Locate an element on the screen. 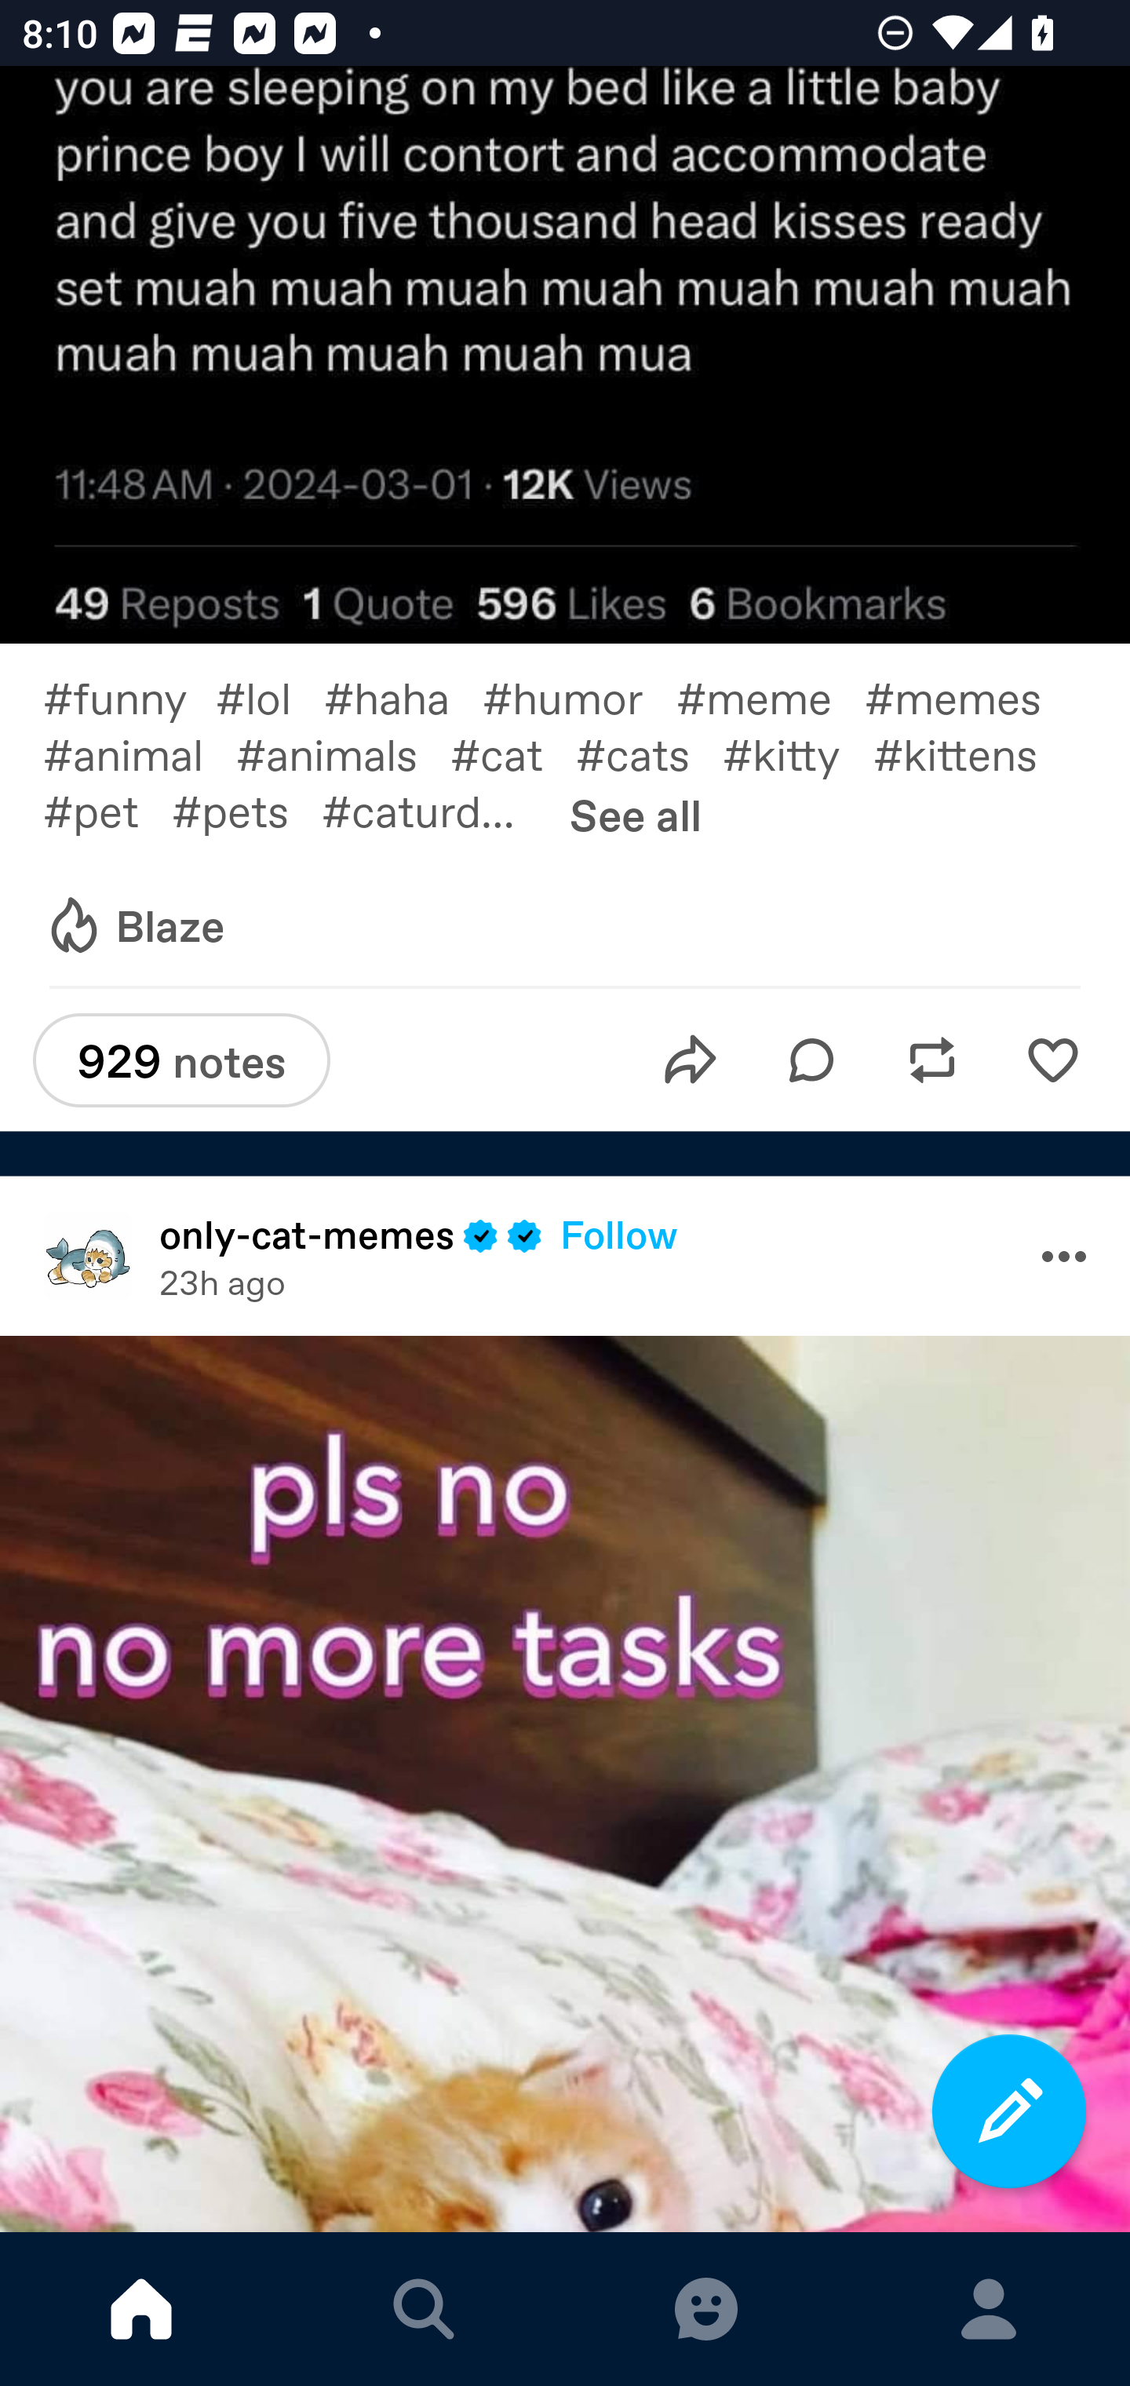 The height and width of the screenshot is (2386, 1130). Reblog is located at coordinates (932, 1059).